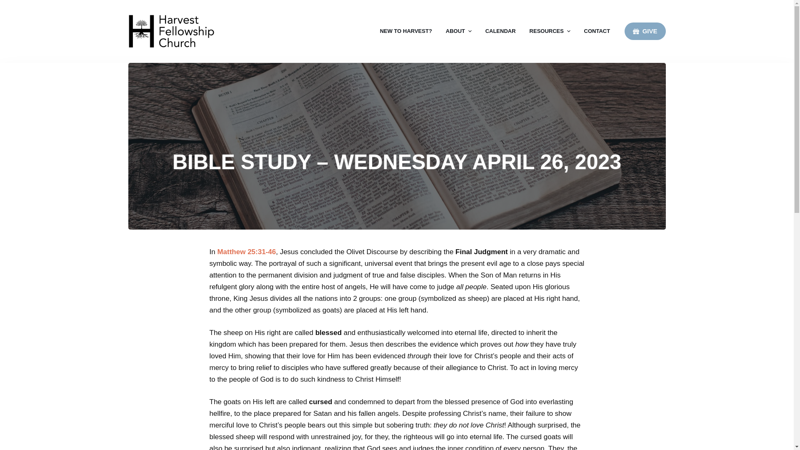 The image size is (800, 450). Describe the element at coordinates (246, 252) in the screenshot. I see `Matthew 25:31-46` at that location.